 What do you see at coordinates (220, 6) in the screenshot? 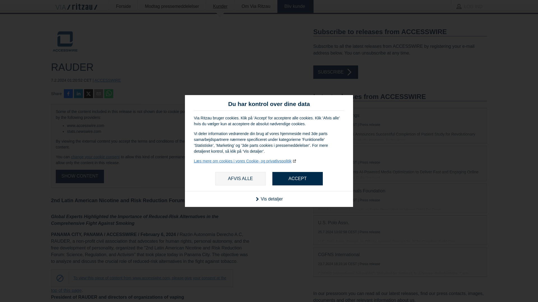
I see `Kunder` at bounding box center [220, 6].